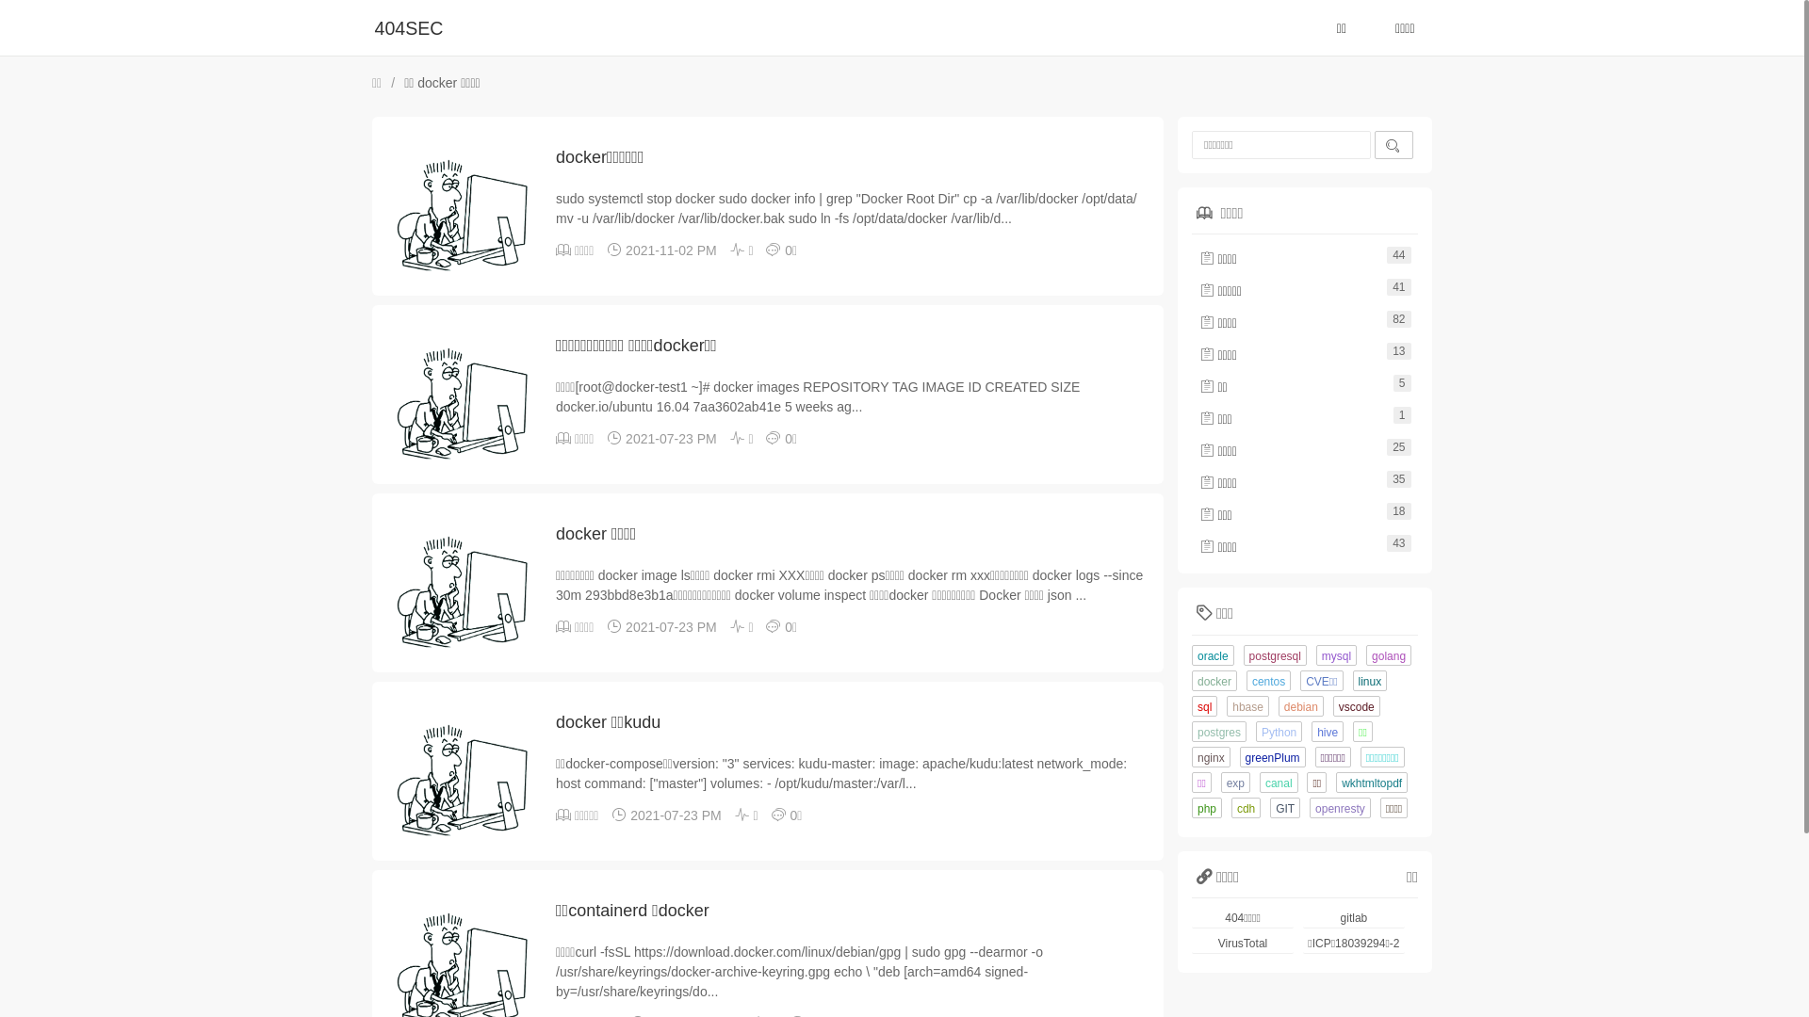  Describe the element at coordinates (1243, 944) in the screenshot. I see `VirusTotal` at that location.